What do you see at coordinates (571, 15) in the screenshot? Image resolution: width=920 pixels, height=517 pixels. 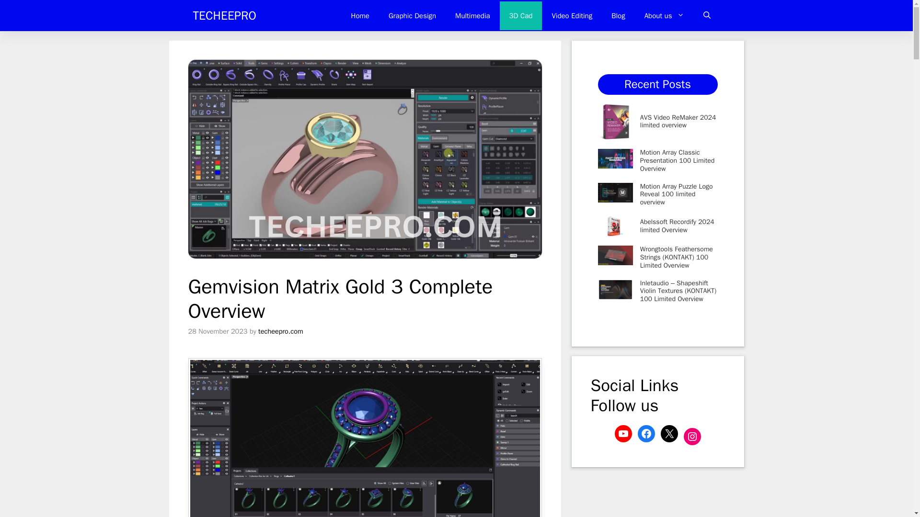 I see `Video Editing` at bounding box center [571, 15].